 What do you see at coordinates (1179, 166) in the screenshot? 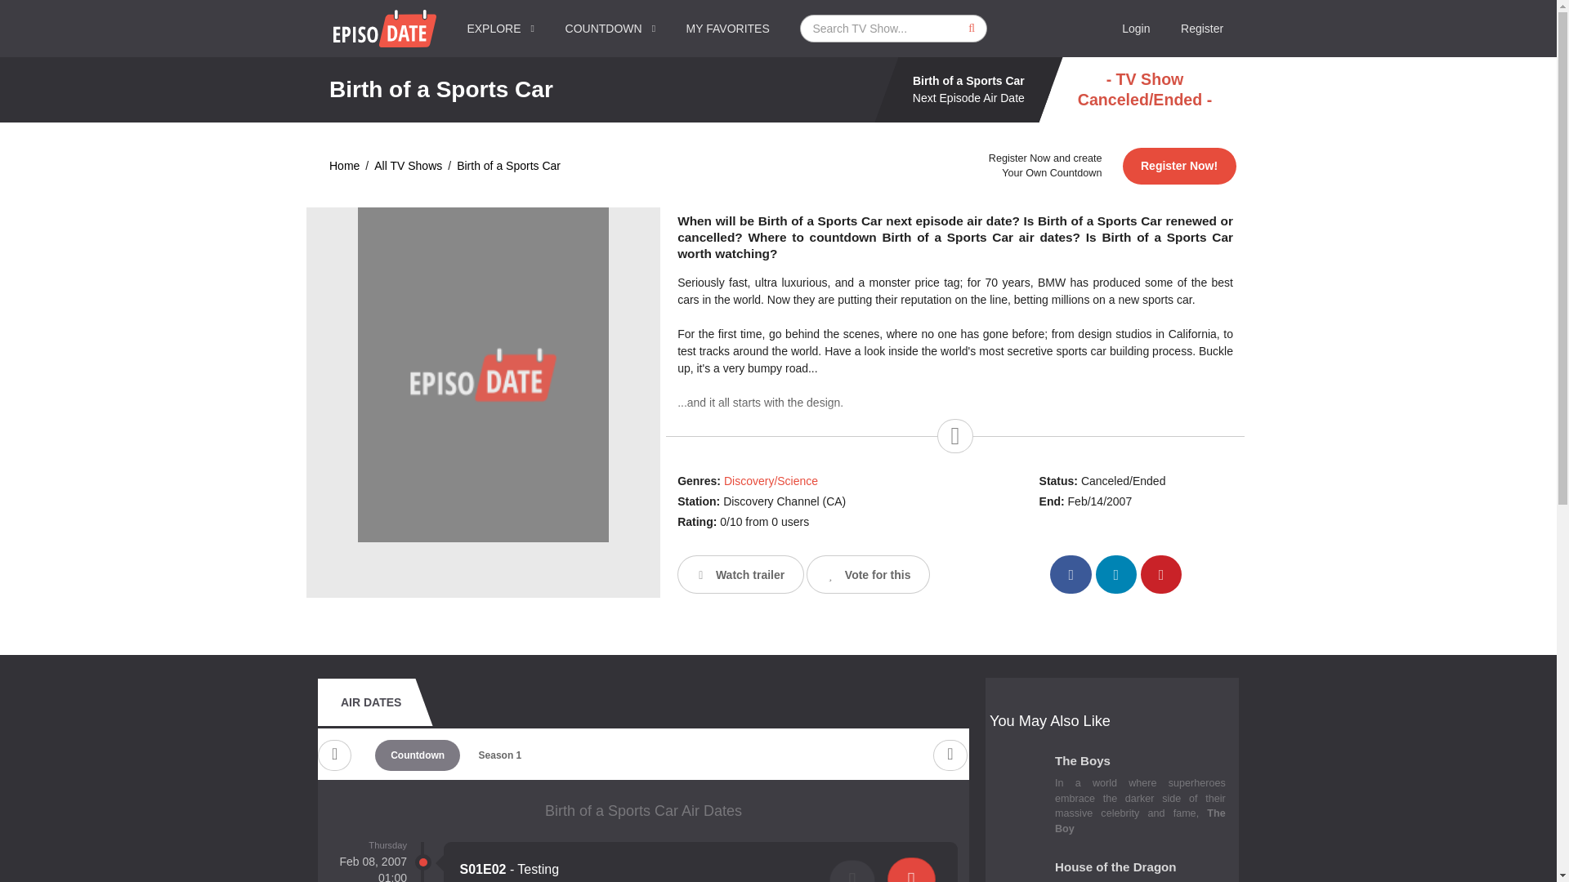
I see `Register Now!` at bounding box center [1179, 166].